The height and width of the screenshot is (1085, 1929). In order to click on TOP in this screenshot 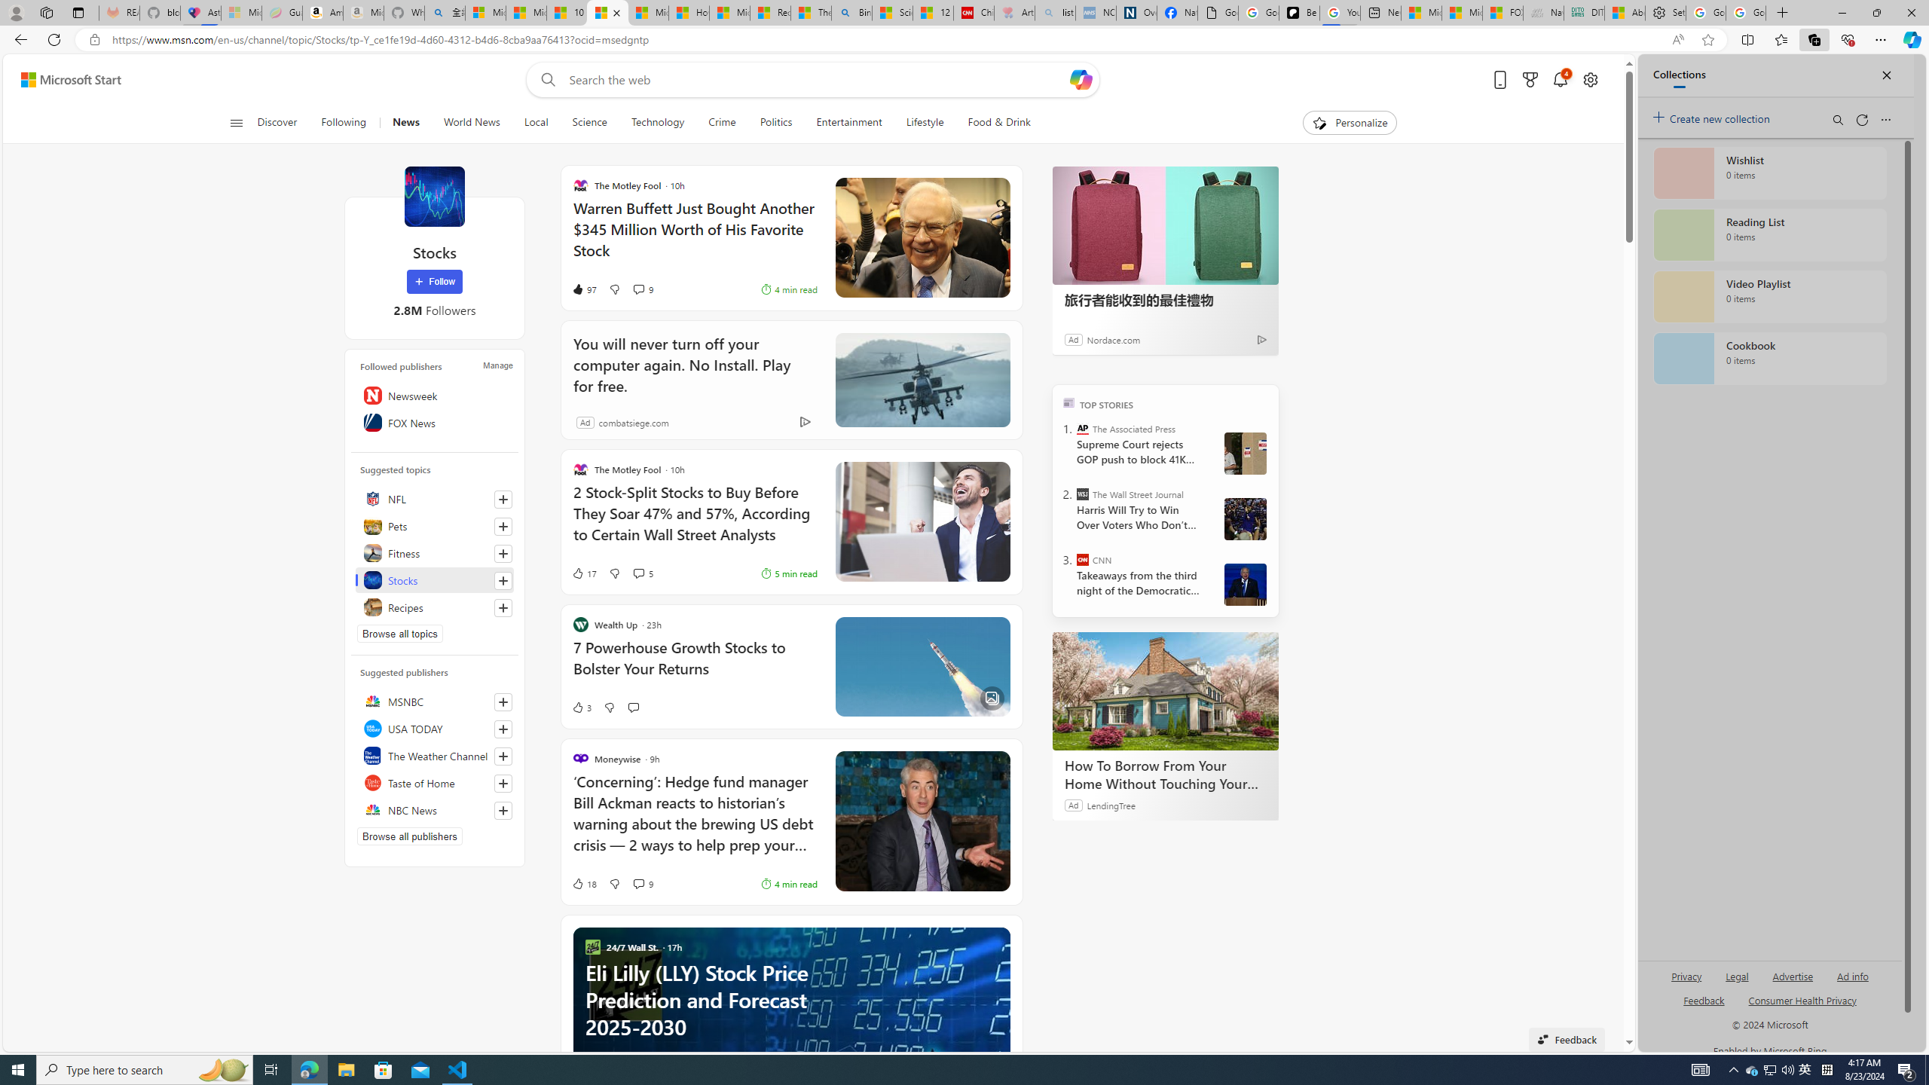, I will do `click(1068, 402)`.